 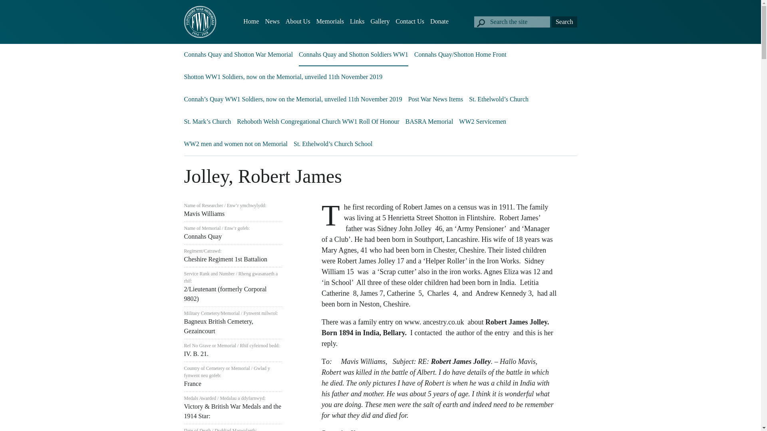 What do you see at coordinates (318, 121) in the screenshot?
I see `Rehoboth Welsh Congregational Church WW1 Roll Of Honour` at bounding box center [318, 121].